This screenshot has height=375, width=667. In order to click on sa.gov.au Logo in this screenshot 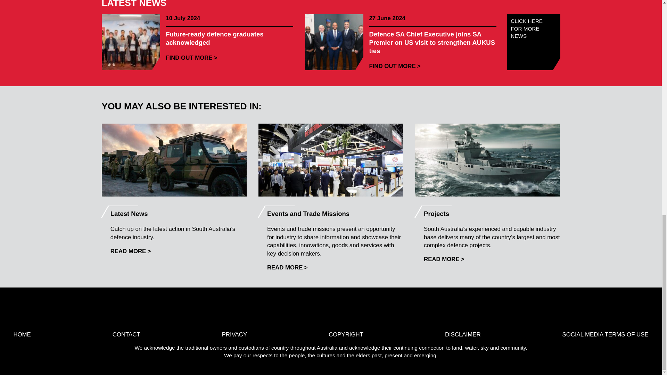, I will do `click(409, 312)`.